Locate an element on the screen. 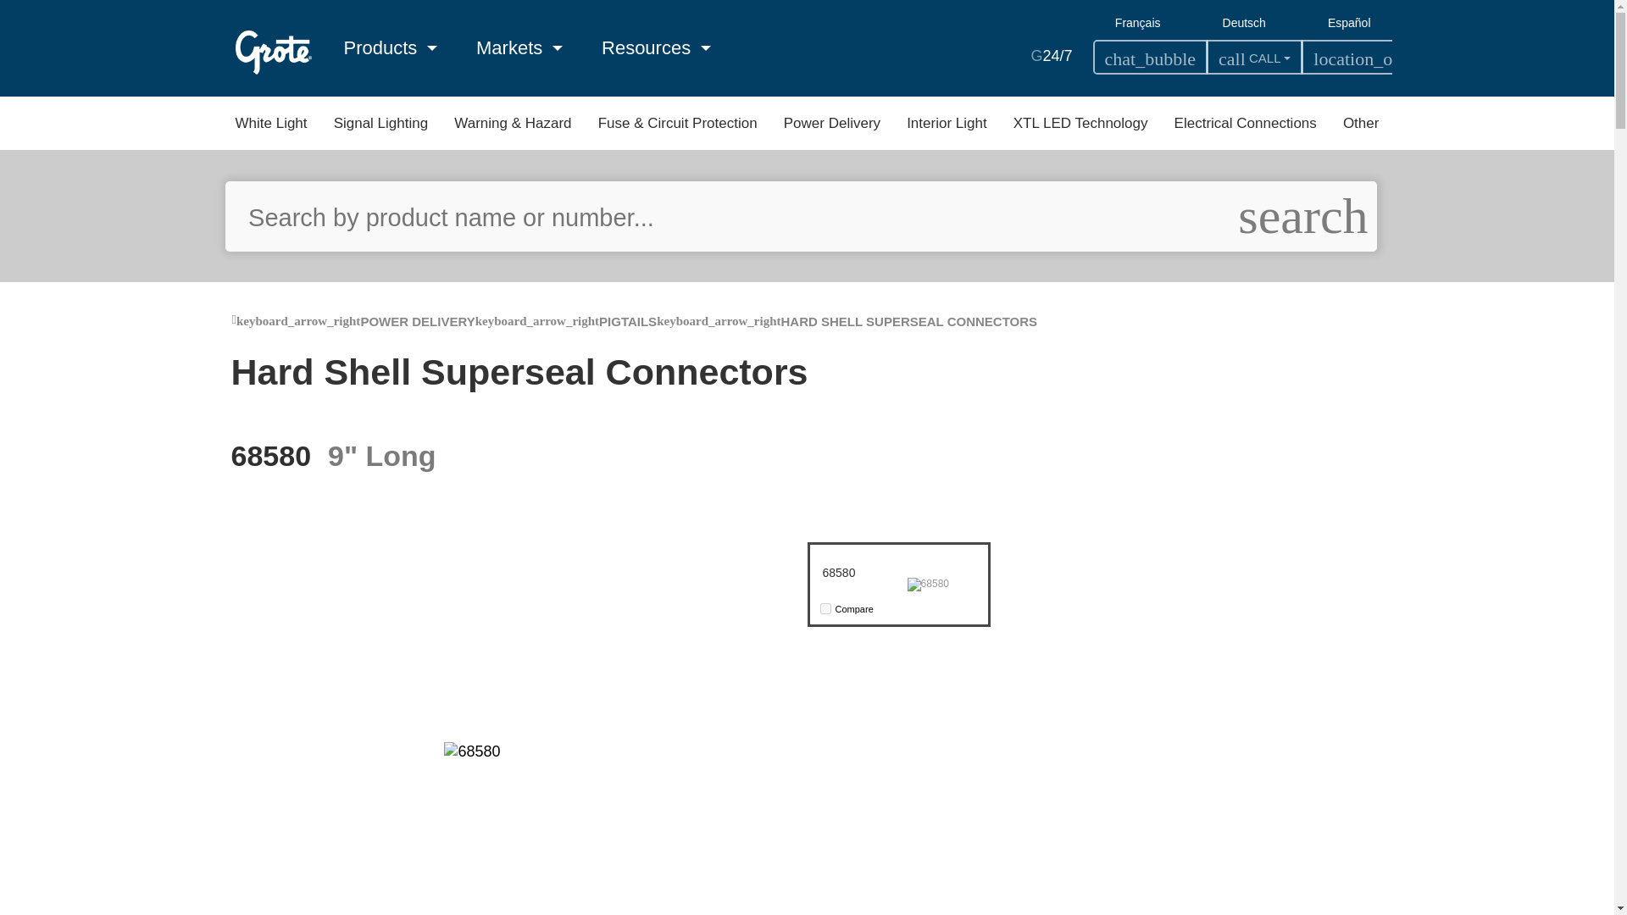  410 is located at coordinates (825, 608).